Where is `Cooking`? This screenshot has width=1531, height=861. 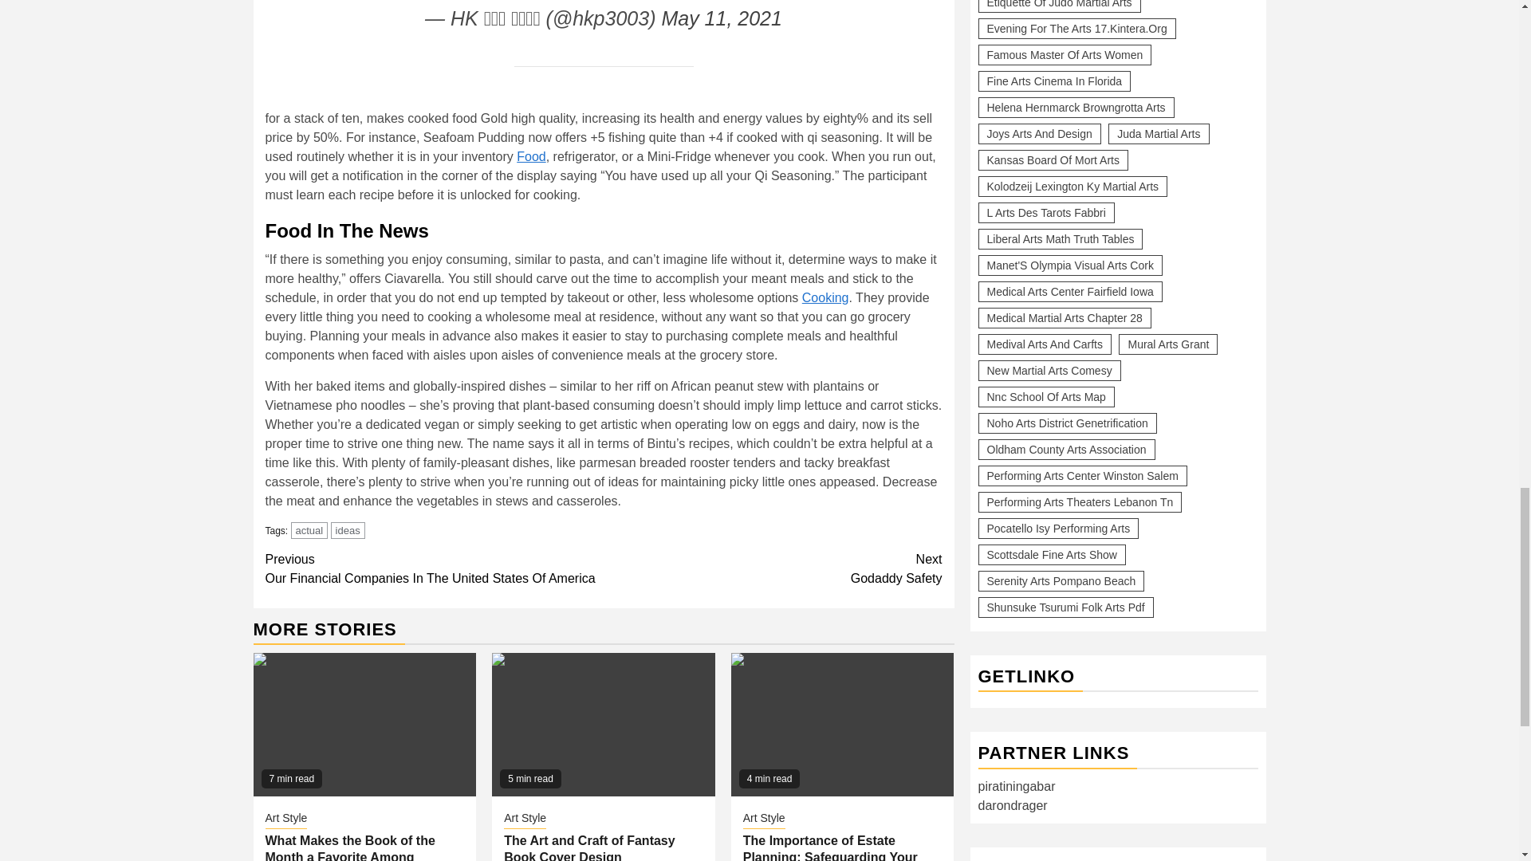 Cooking is located at coordinates (773, 569).